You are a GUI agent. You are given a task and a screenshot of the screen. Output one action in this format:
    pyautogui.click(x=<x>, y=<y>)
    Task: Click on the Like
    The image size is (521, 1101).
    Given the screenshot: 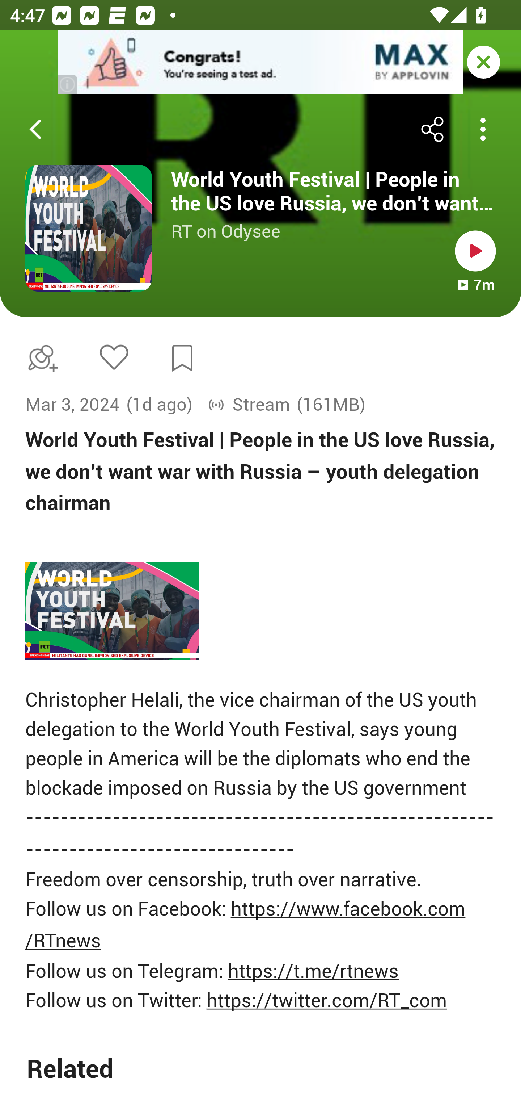 What is the action you would take?
    pyautogui.click(x=114, y=356)
    